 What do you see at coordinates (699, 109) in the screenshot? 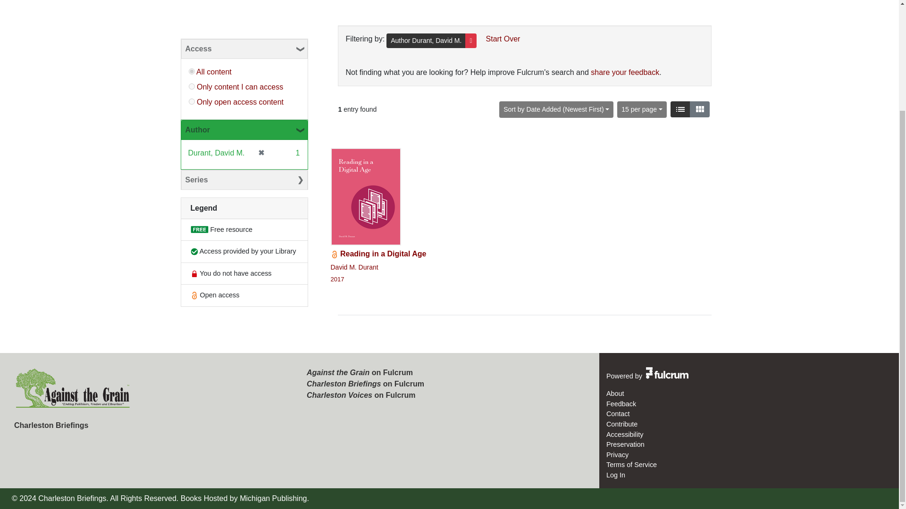
I see `Only content I can access` at bounding box center [699, 109].